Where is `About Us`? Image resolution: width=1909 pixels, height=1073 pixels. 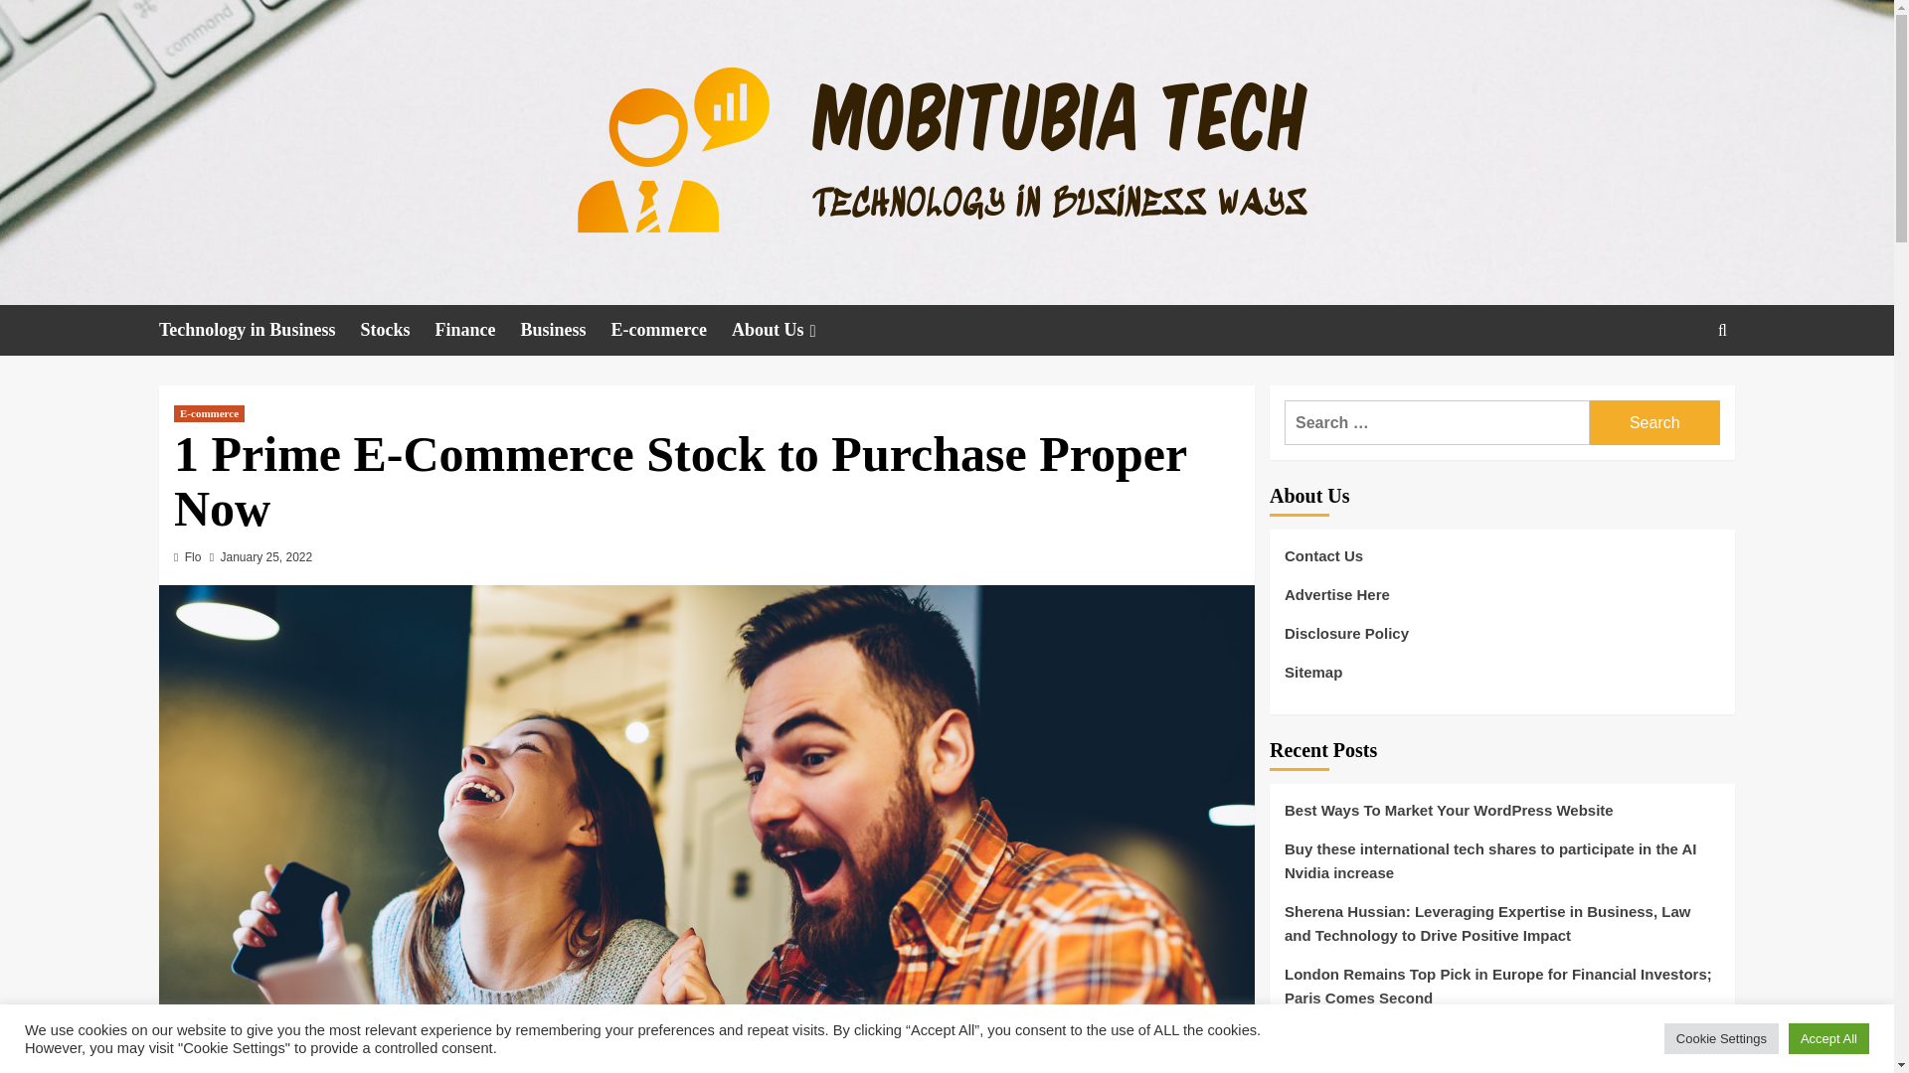 About Us is located at coordinates (789, 330).